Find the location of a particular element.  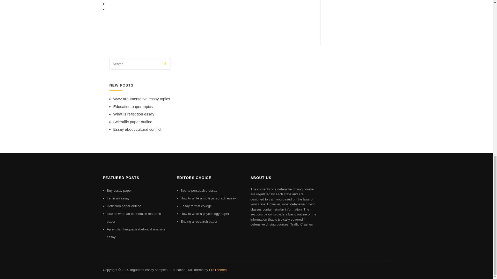

Ending a research paper is located at coordinates (199, 221).